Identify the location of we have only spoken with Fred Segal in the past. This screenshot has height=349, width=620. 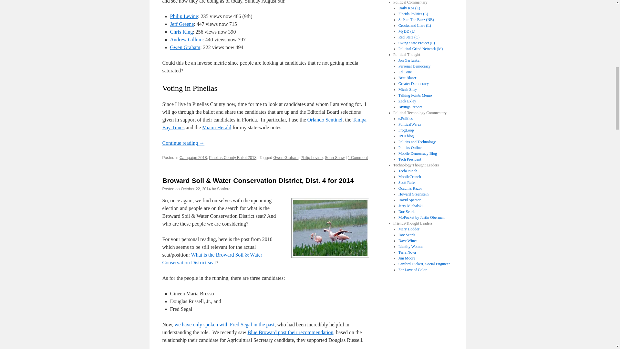
(225, 324).